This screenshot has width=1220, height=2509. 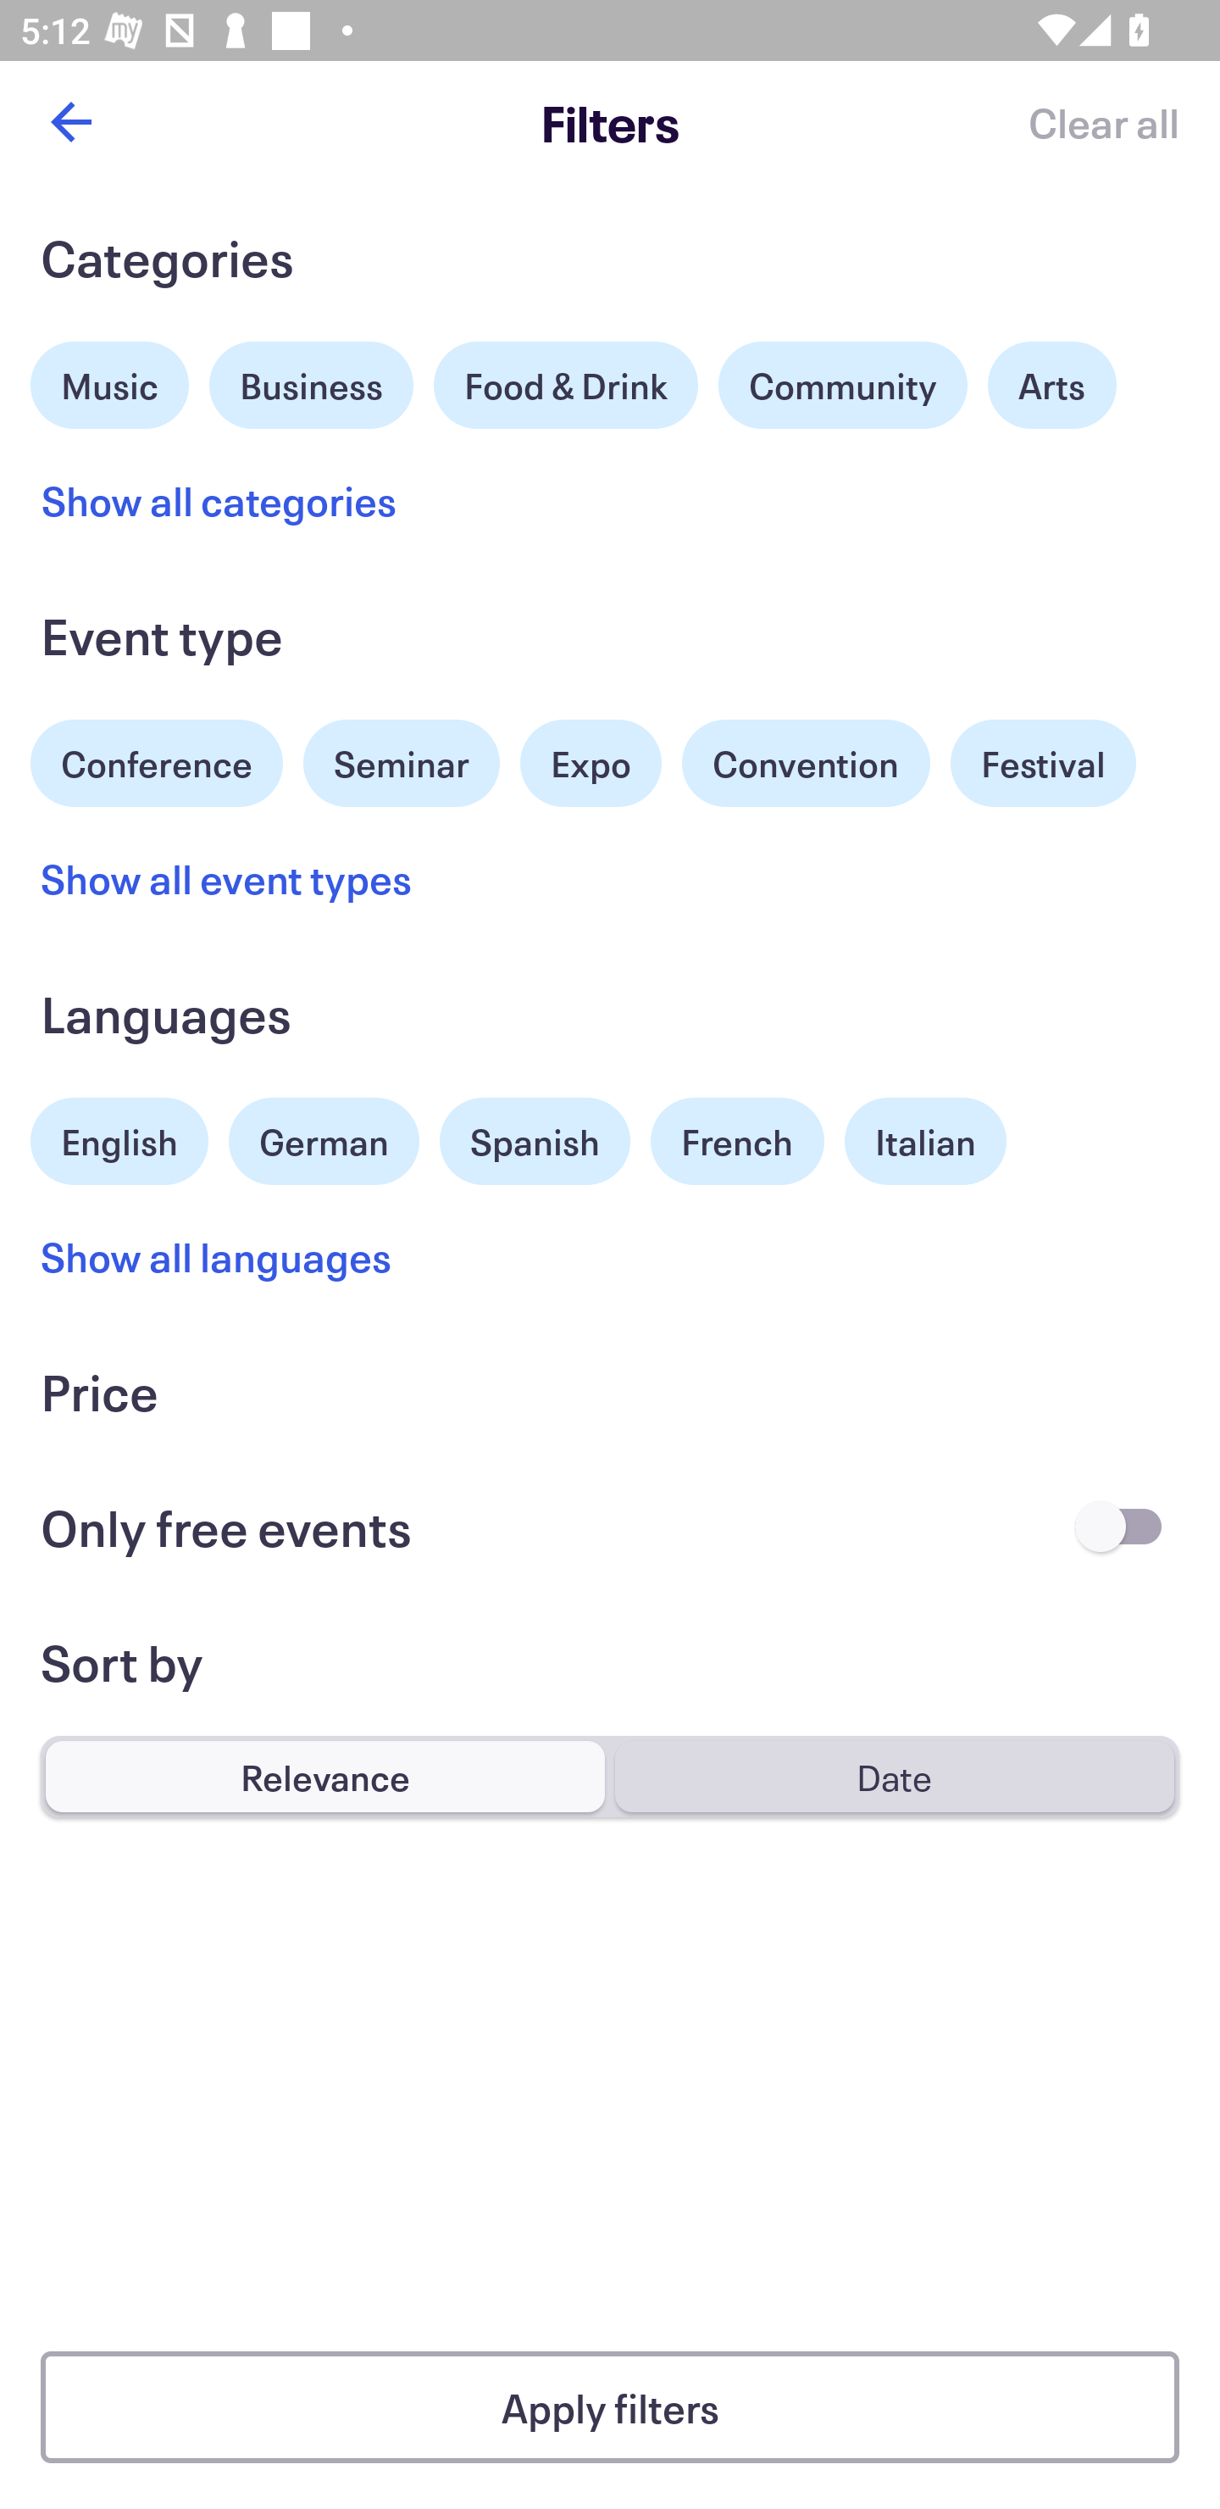 What do you see at coordinates (1103, 122) in the screenshot?
I see `Clear all` at bounding box center [1103, 122].